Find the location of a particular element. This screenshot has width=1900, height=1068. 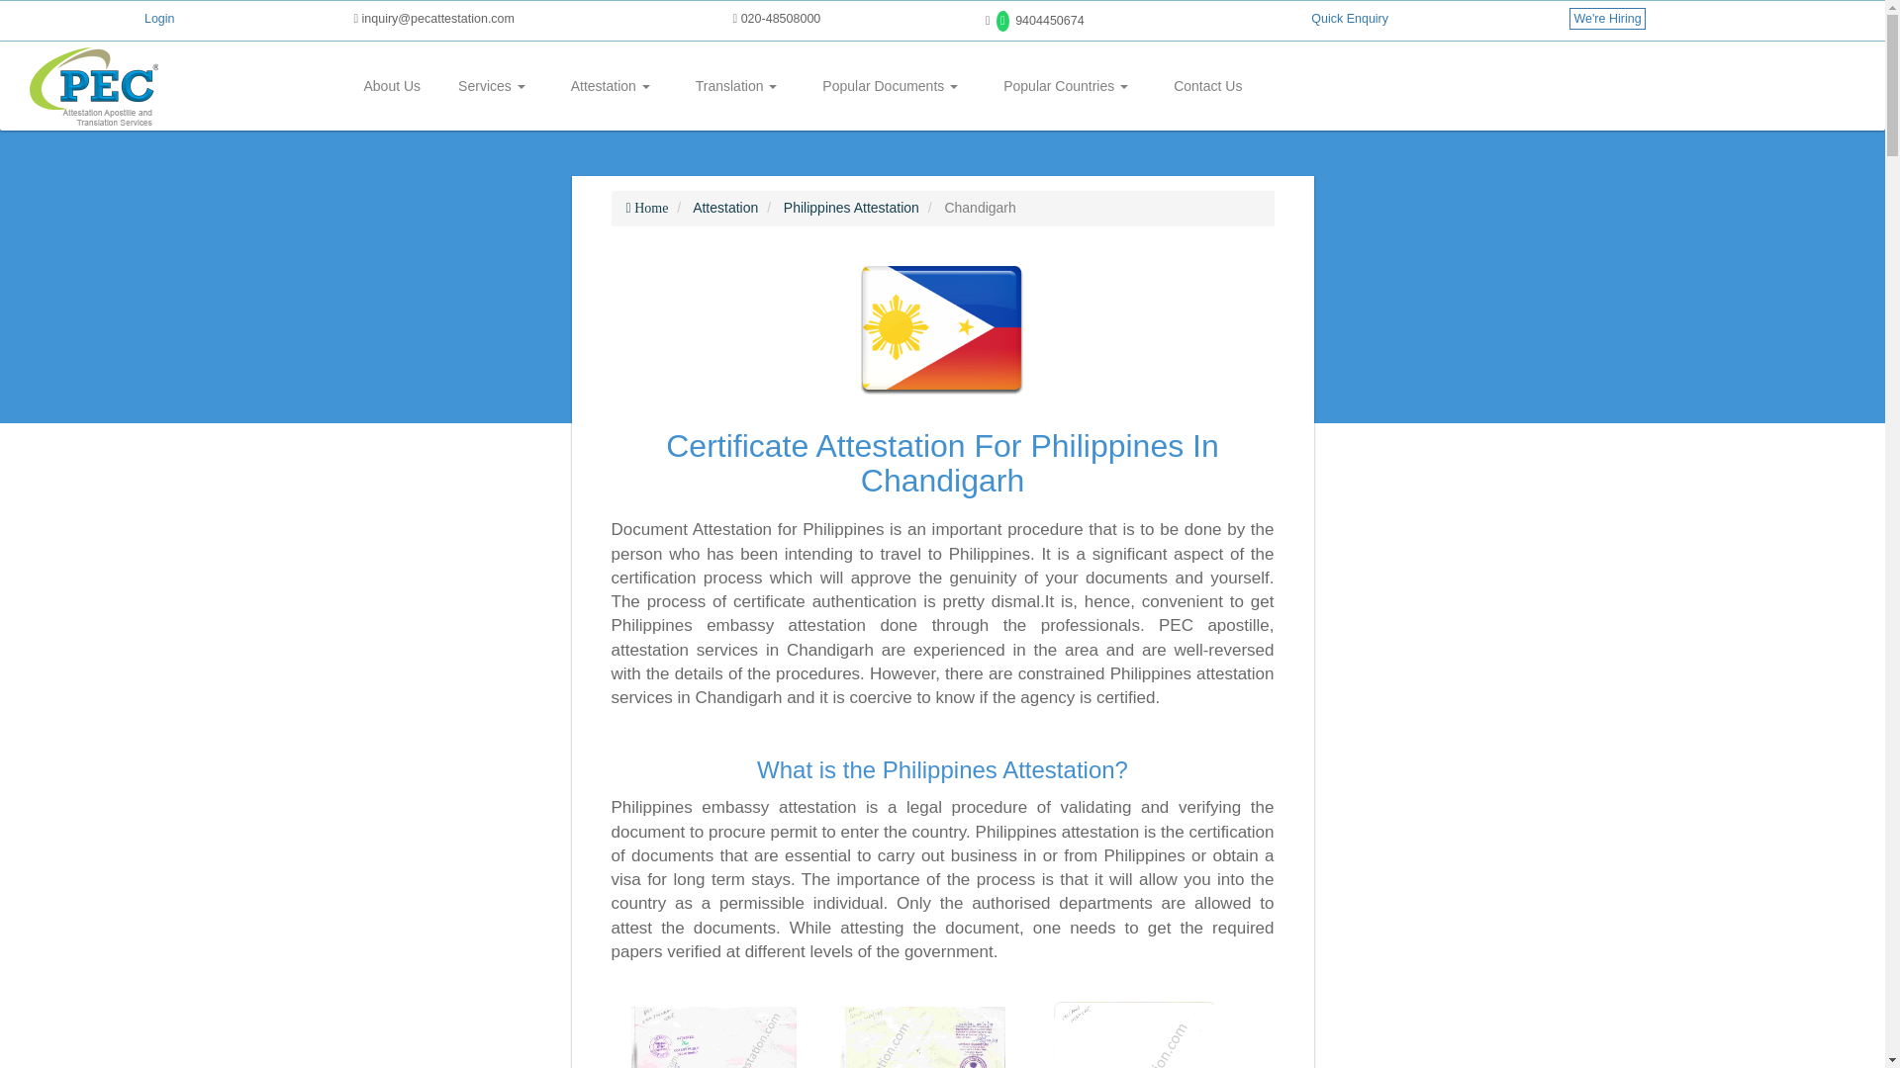

Attestation is located at coordinates (611, 85).